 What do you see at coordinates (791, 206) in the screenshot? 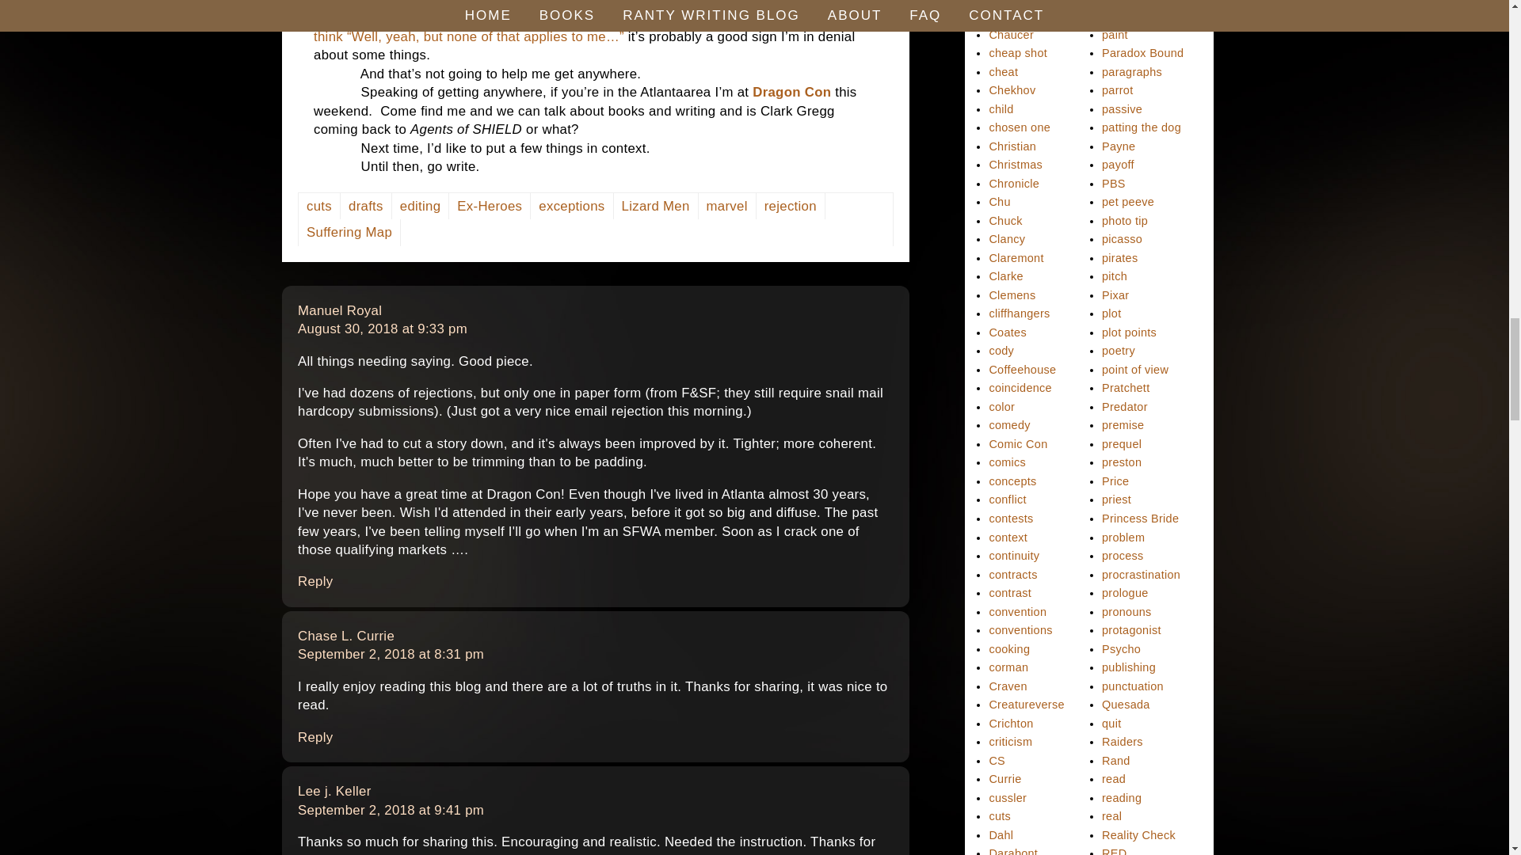
I see `Reply` at bounding box center [791, 206].